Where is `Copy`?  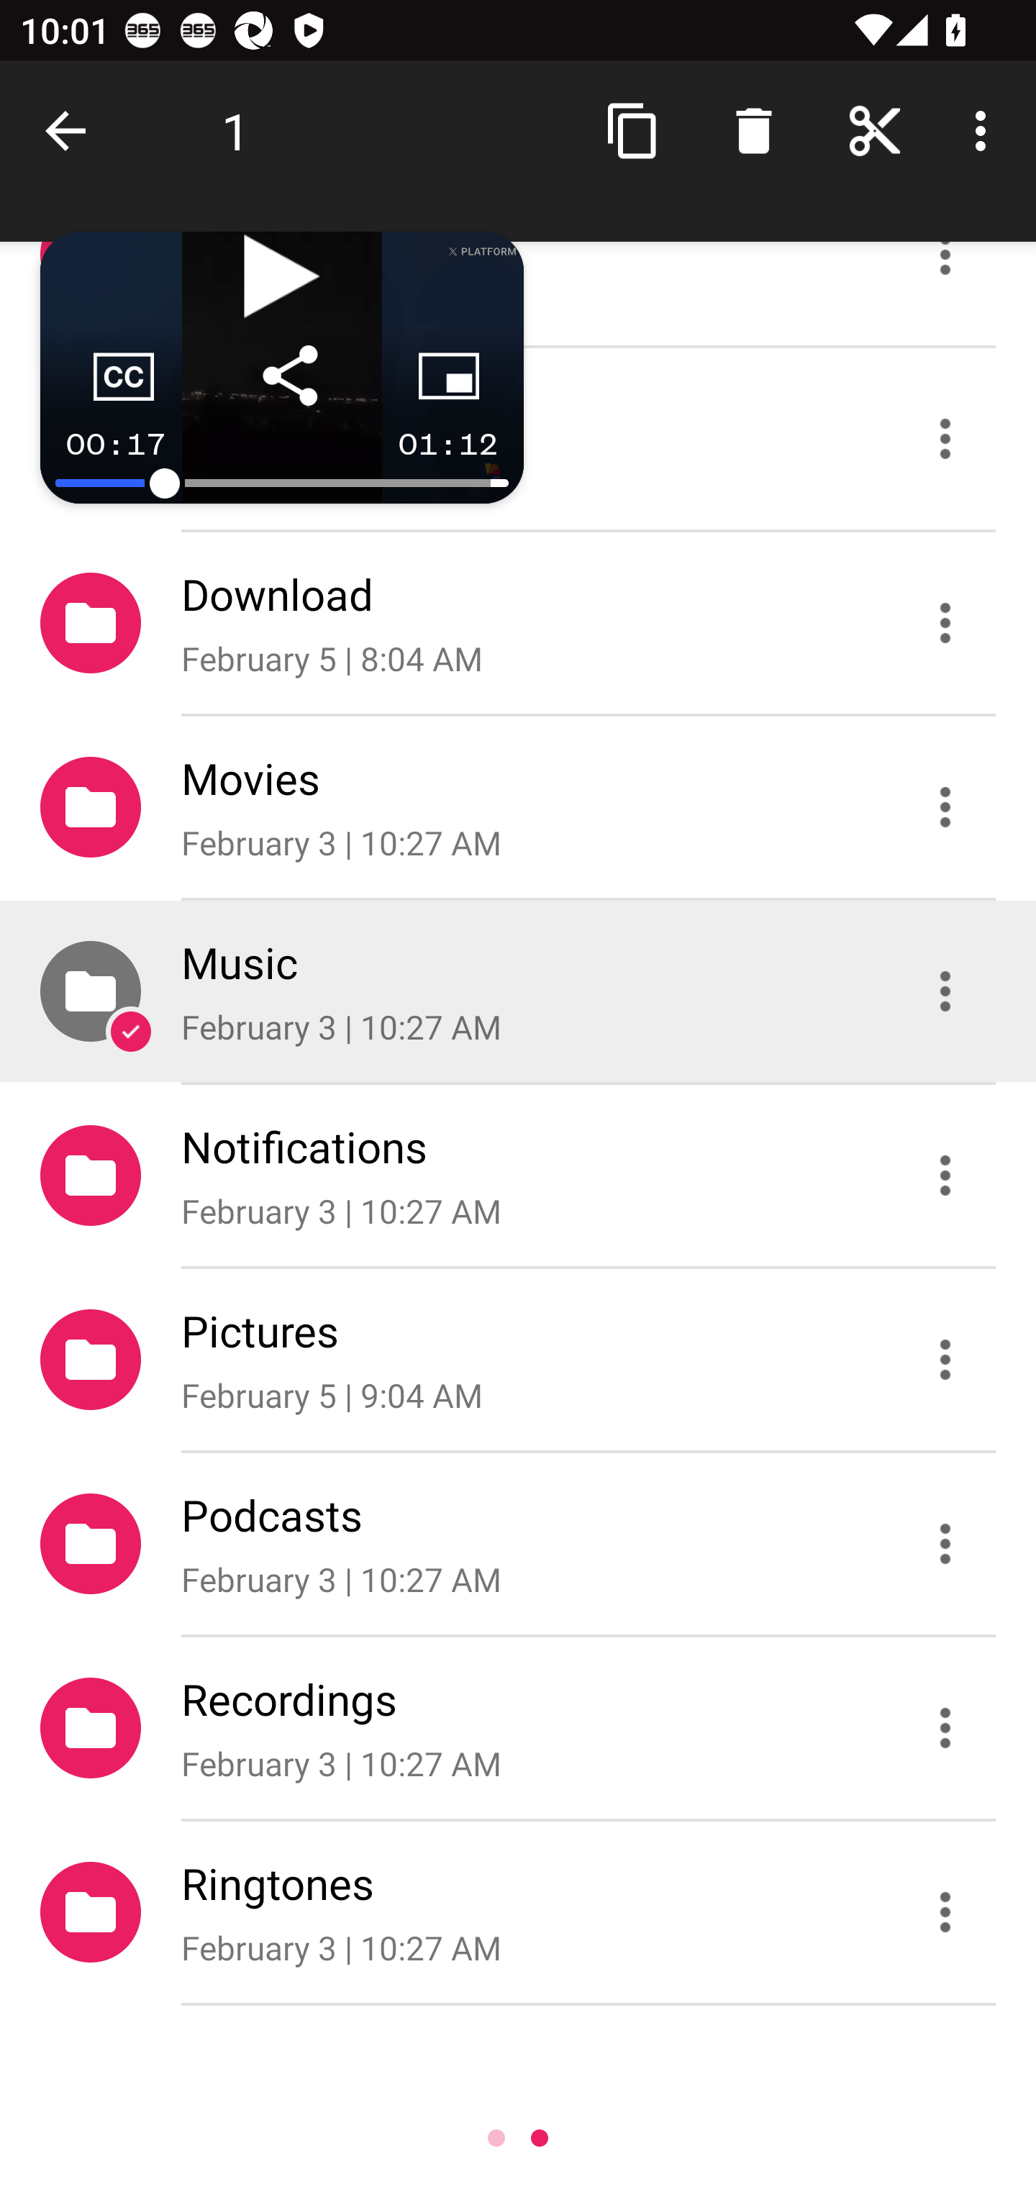 Copy is located at coordinates (633, 131).